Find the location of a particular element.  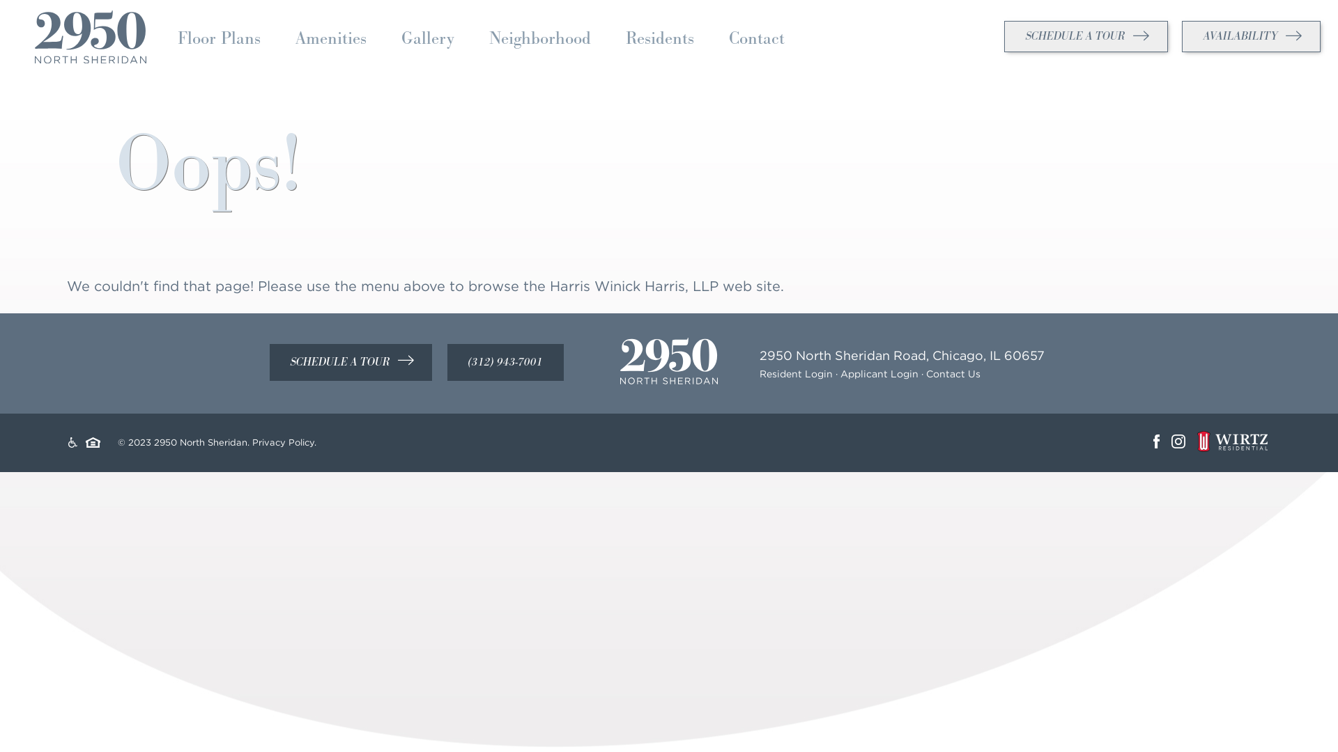

SCHEDULE A TOUR is located at coordinates (351, 362).